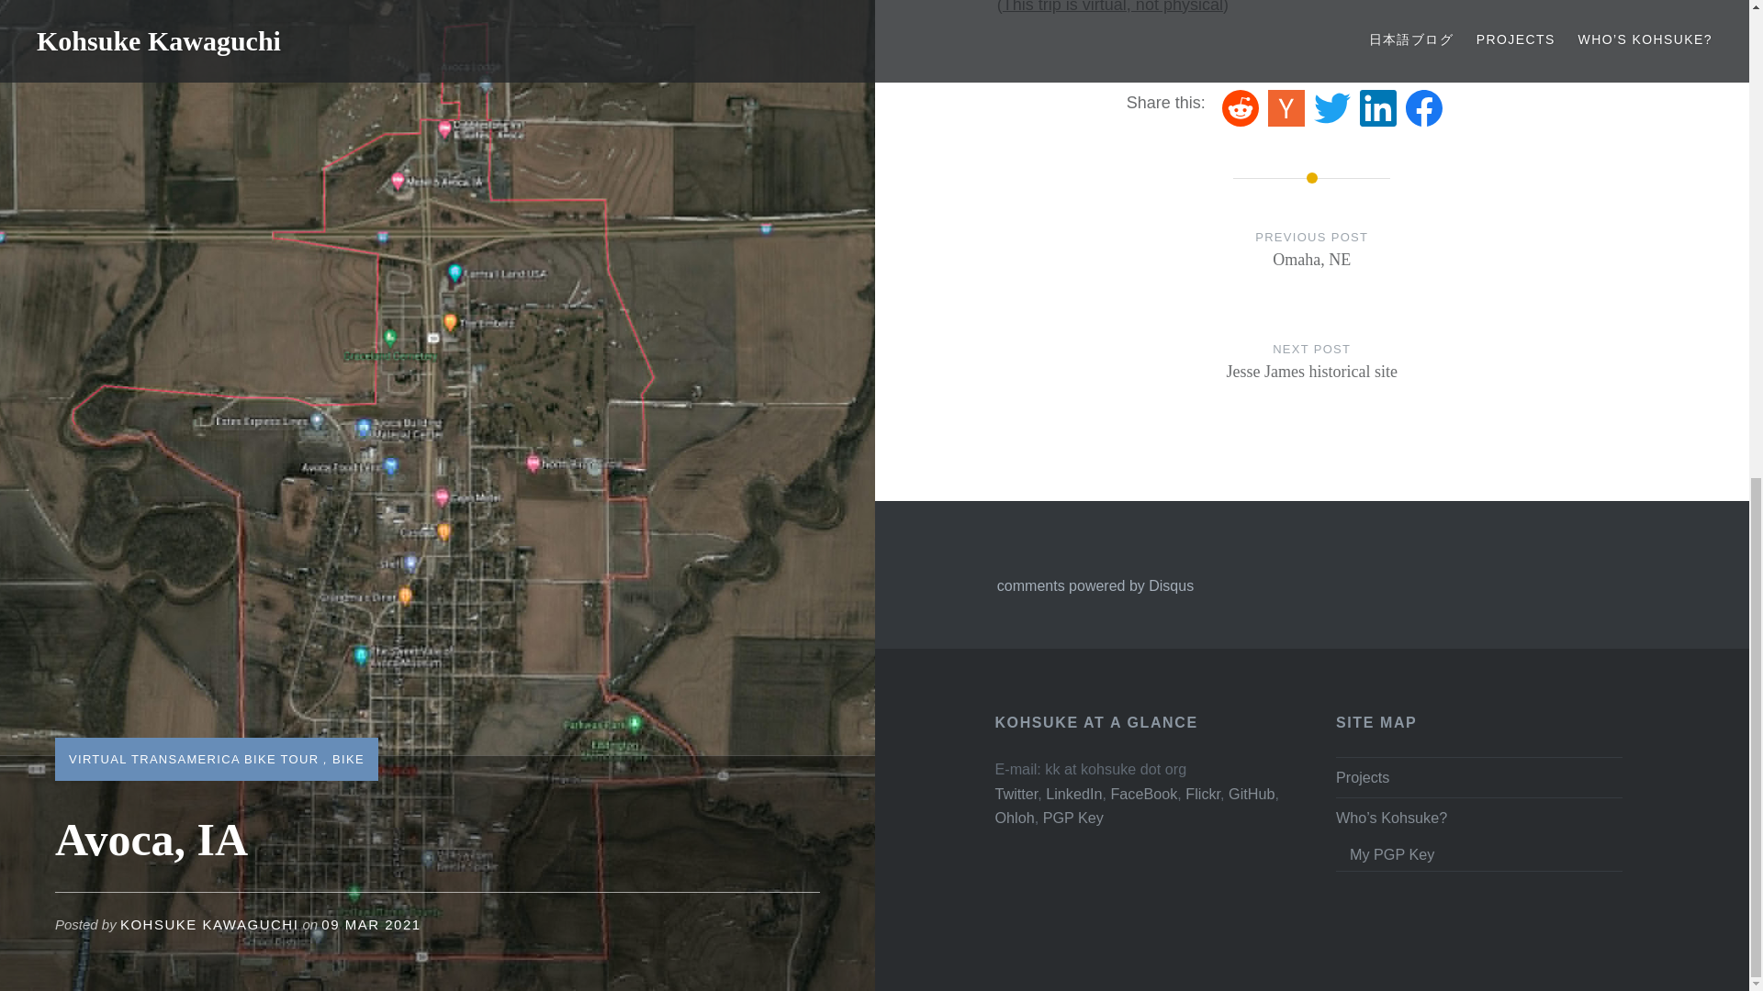 Image resolution: width=1763 pixels, height=991 pixels. I want to click on My PGP Key, so click(208, 4).